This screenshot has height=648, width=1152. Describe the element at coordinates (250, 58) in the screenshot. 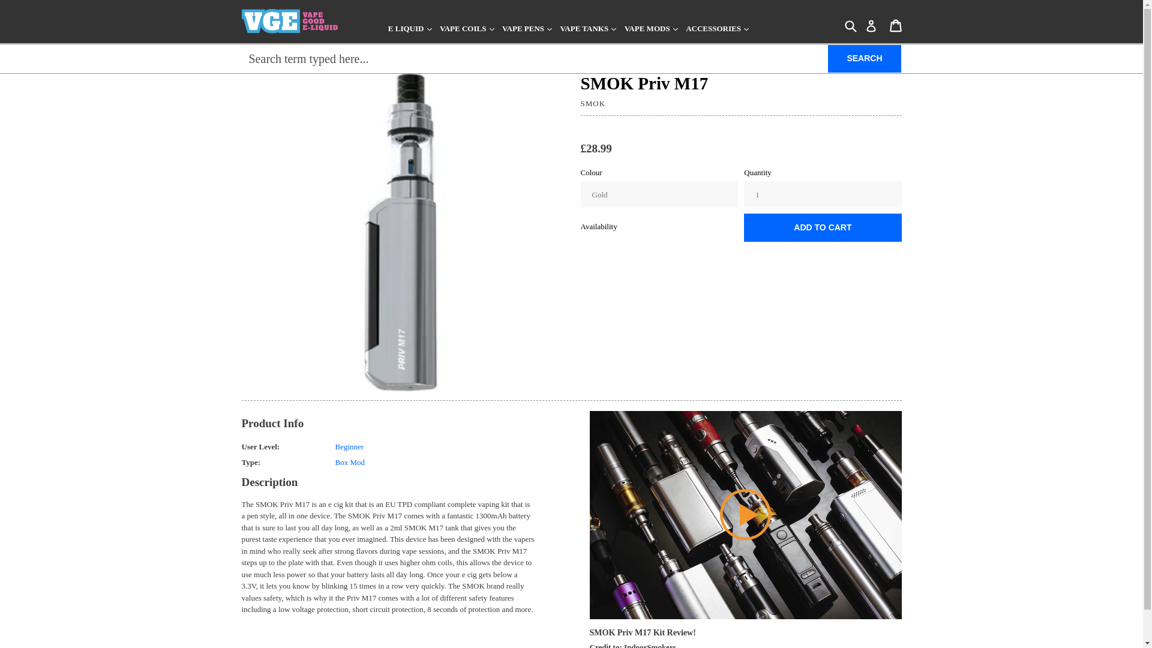

I see `Home` at that location.